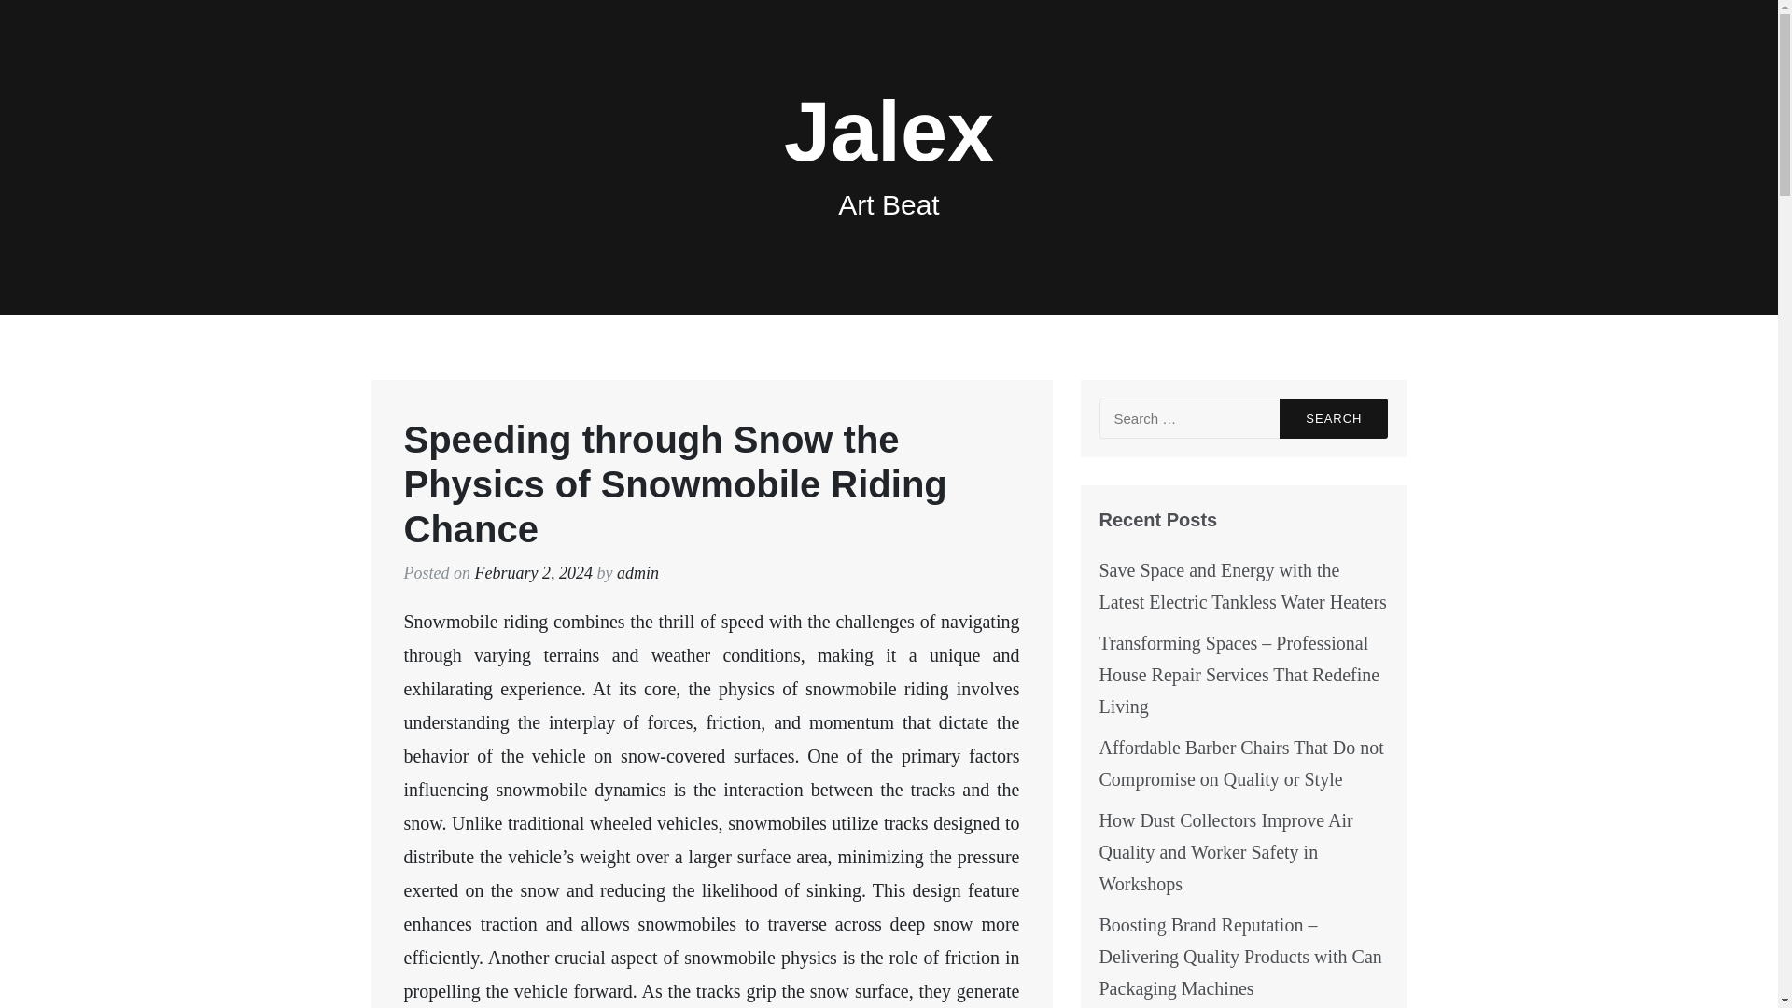 The width and height of the screenshot is (1792, 1008). Describe the element at coordinates (532, 573) in the screenshot. I see `February 2, 2024` at that location.